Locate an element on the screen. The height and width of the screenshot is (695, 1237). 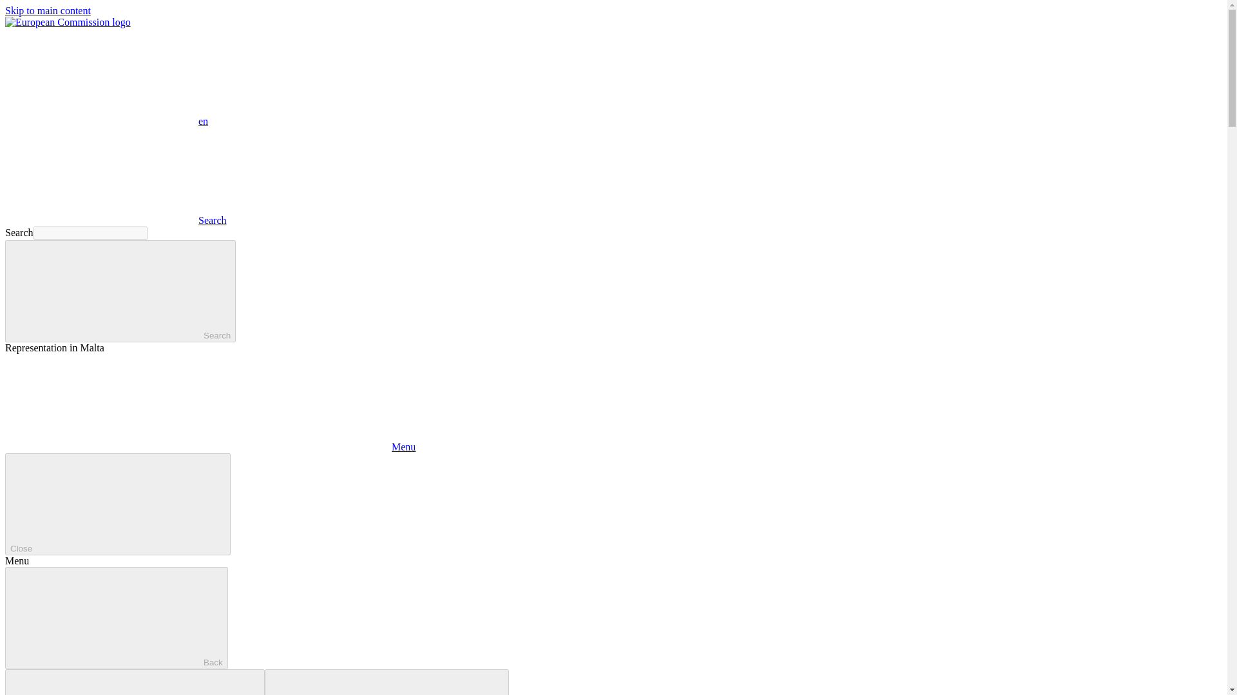
Back is located at coordinates (116, 618).